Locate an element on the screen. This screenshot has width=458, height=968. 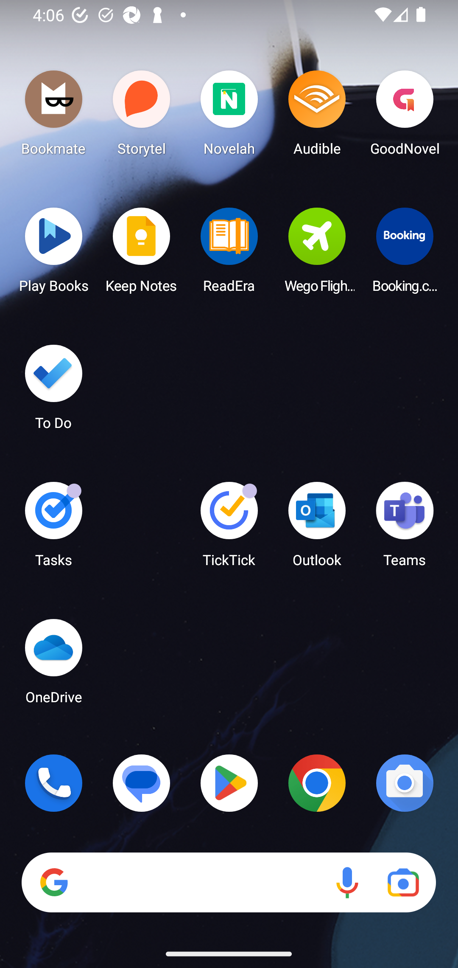
OneDrive is located at coordinates (53, 665).